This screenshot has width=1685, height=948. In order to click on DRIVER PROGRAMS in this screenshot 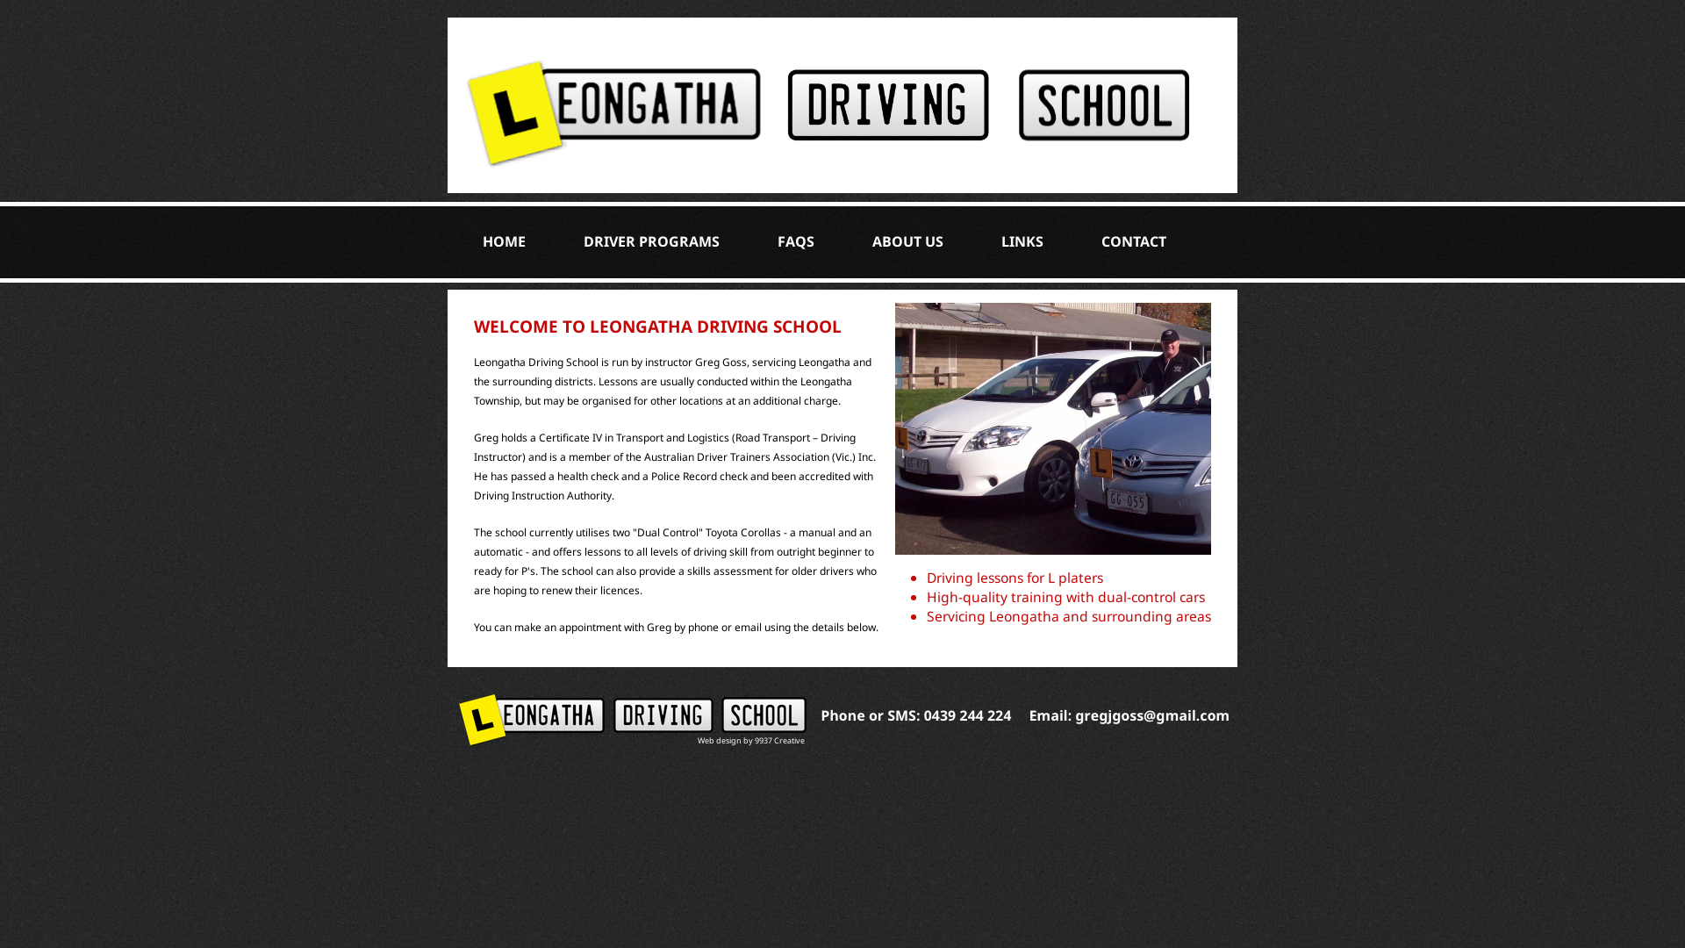, I will do `click(651, 241)`.